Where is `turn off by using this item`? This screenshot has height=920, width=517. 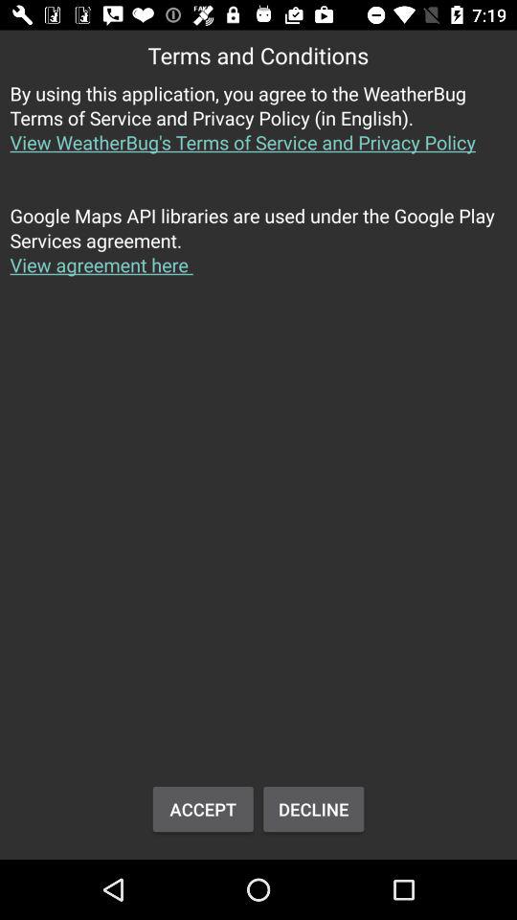
turn off by using this item is located at coordinates (258, 128).